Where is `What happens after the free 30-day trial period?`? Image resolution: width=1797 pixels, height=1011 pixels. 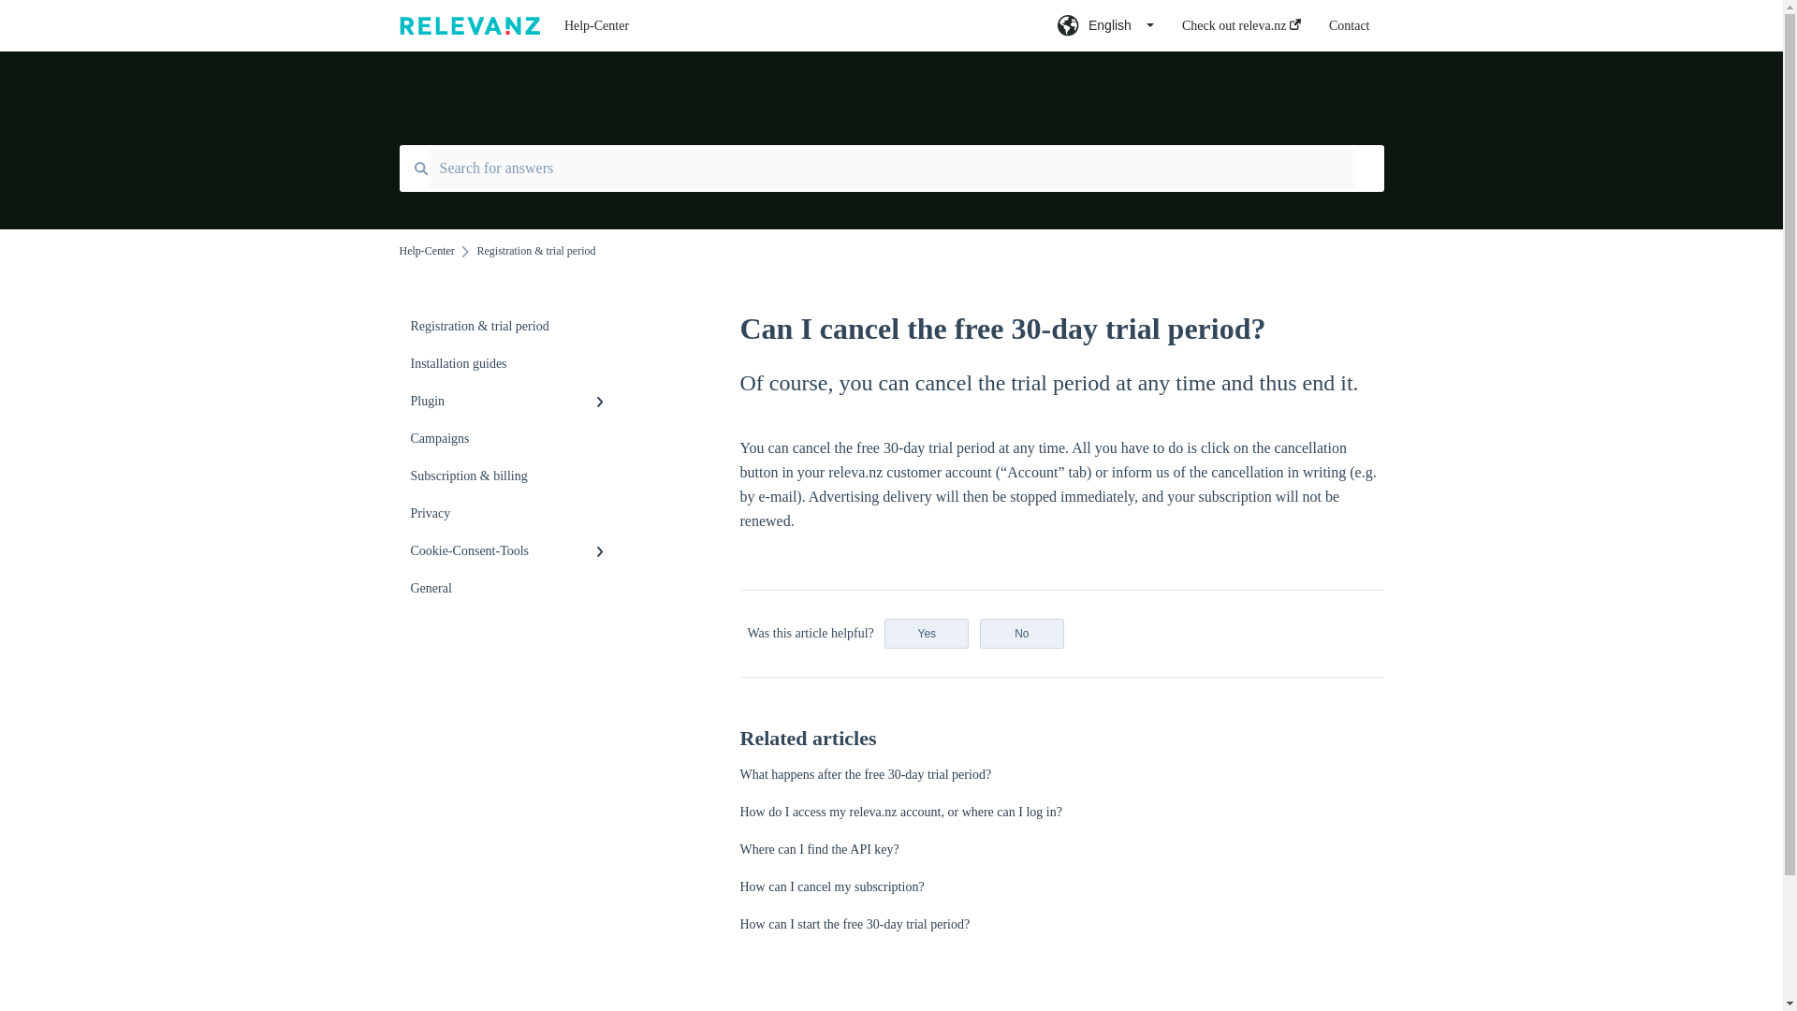
What happens after the free 30-day trial period? is located at coordinates (865, 773).